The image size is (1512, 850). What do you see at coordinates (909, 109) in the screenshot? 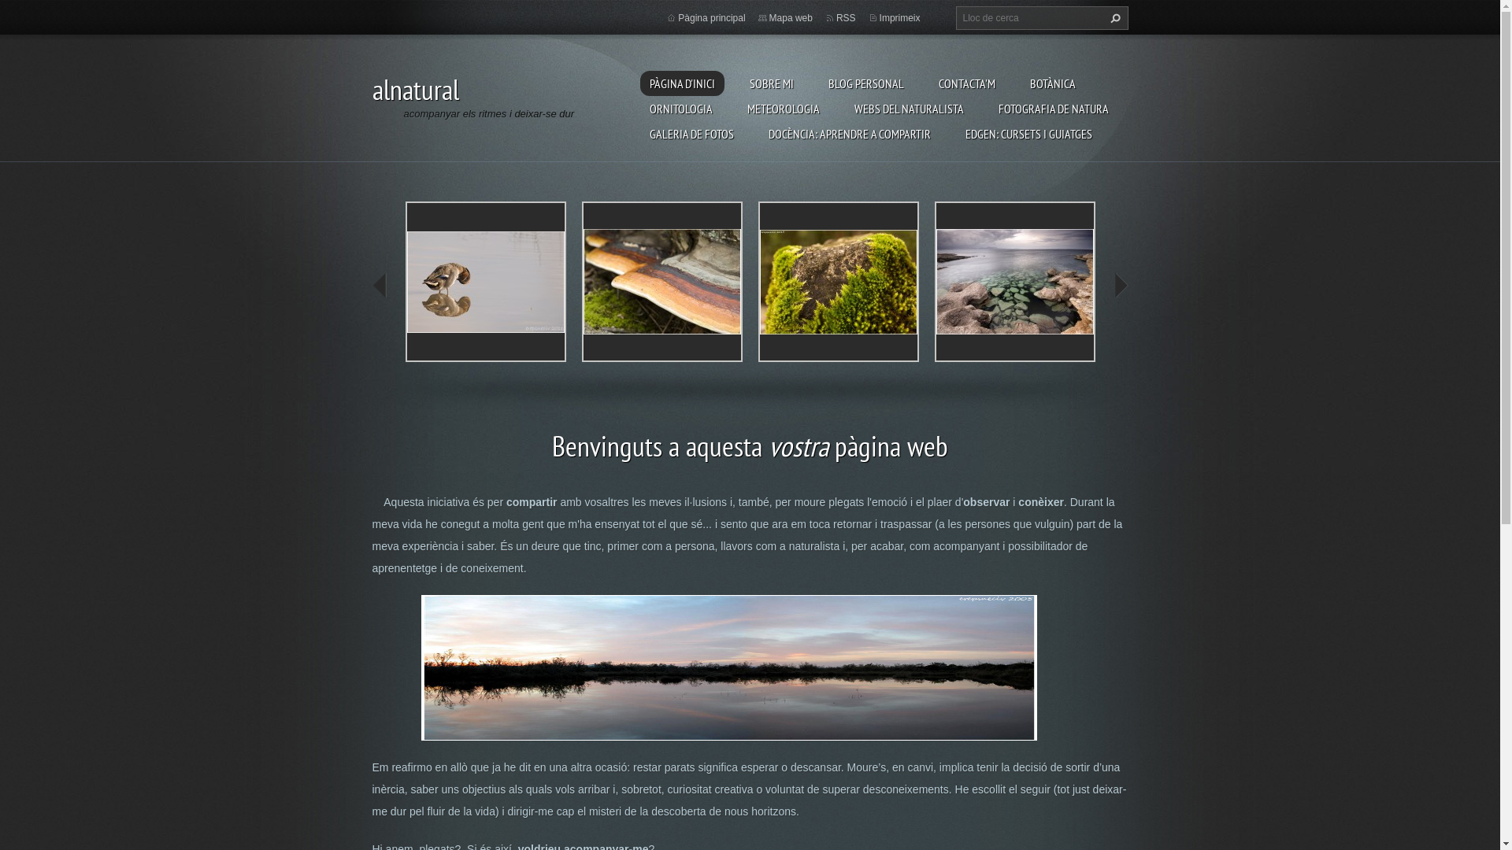
I see `WEBS DEL NATURALISTA` at bounding box center [909, 109].